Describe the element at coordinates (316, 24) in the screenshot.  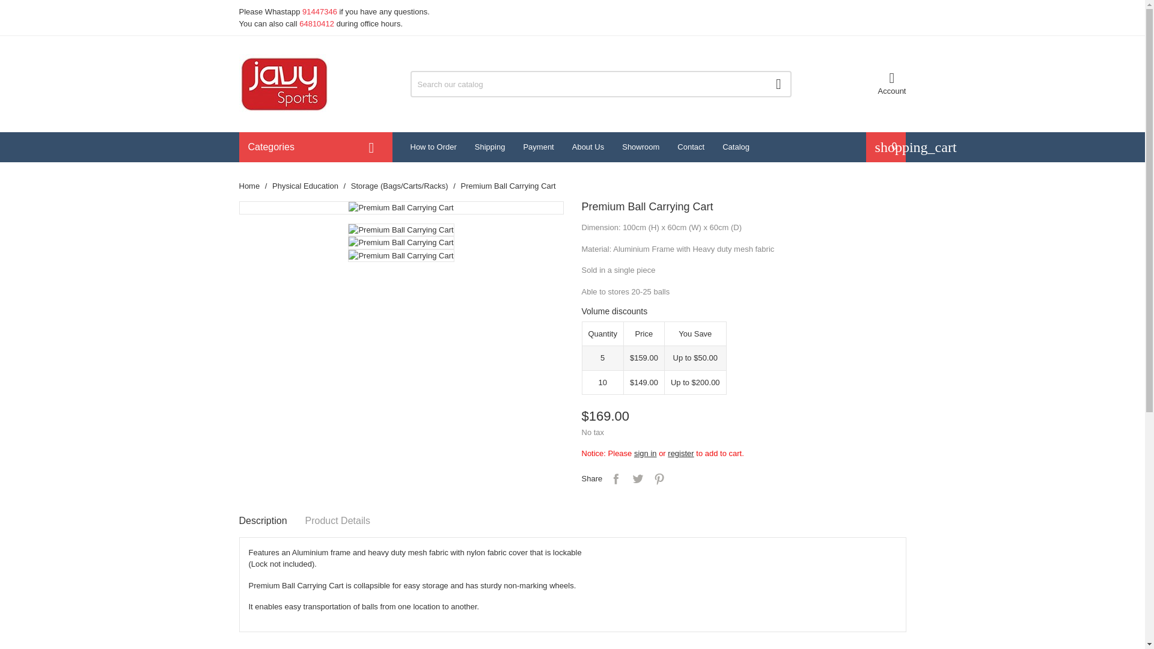
I see `64810412` at that location.